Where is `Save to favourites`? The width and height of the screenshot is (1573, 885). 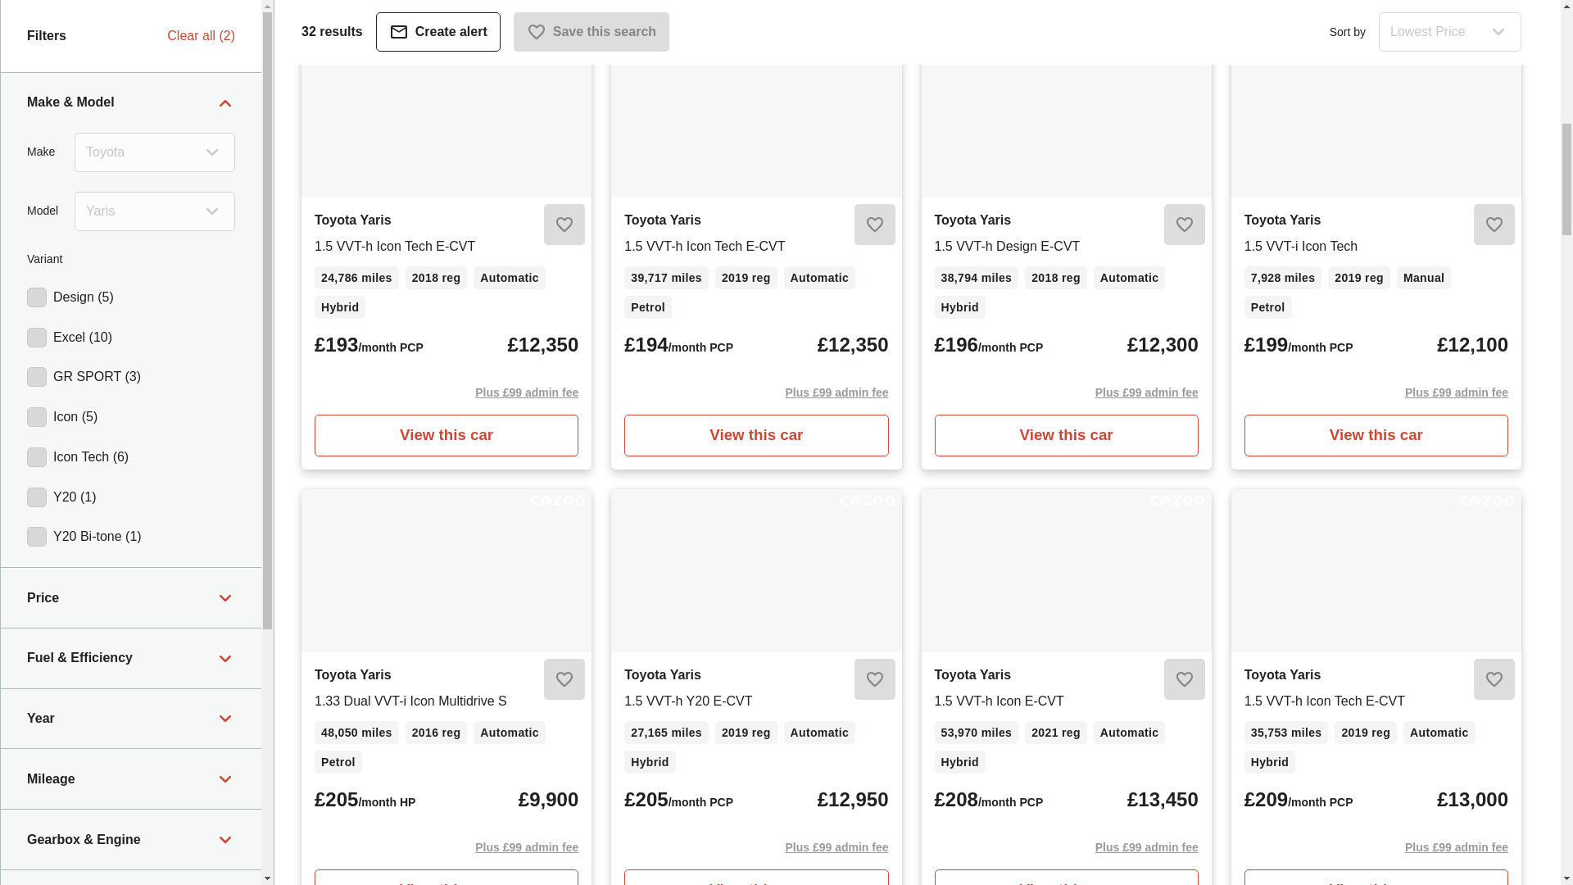 Save to favourites is located at coordinates (1184, 225).